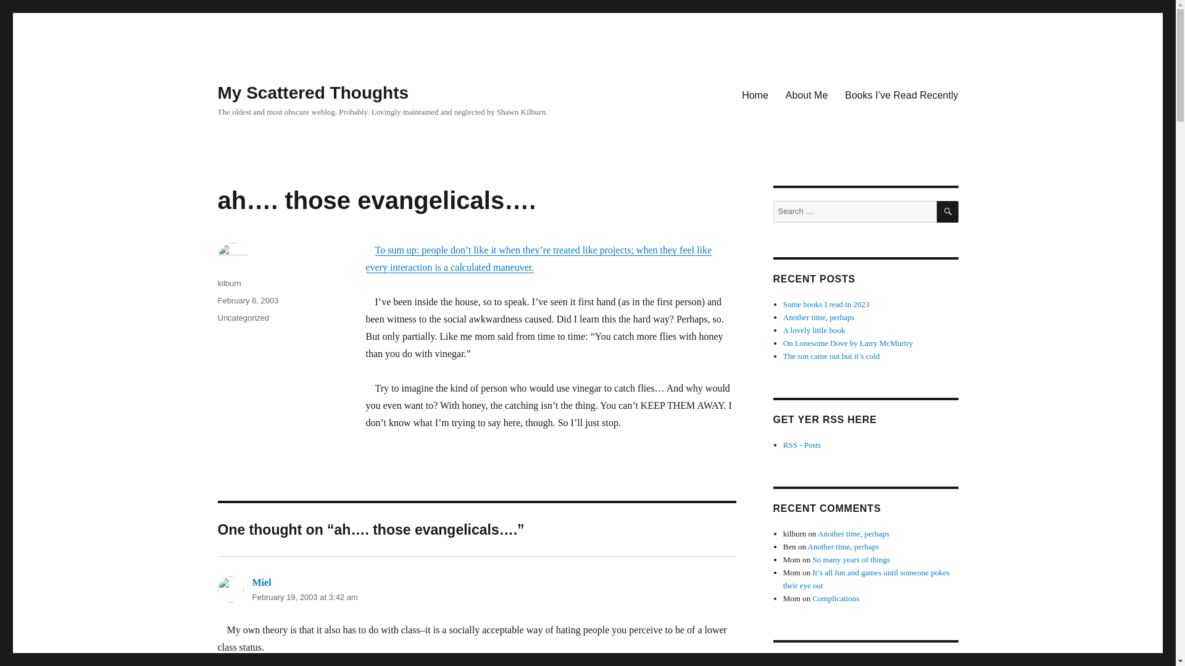 Image resolution: width=1185 pixels, height=666 pixels. What do you see at coordinates (815, 331) in the screenshot?
I see `A lovely little book` at bounding box center [815, 331].